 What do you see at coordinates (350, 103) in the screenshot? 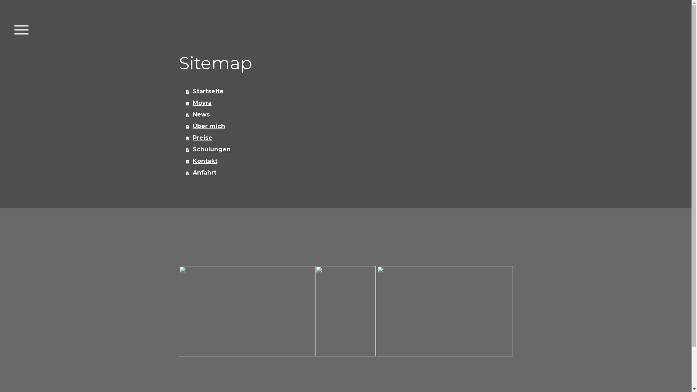
I see `Moyra` at bounding box center [350, 103].